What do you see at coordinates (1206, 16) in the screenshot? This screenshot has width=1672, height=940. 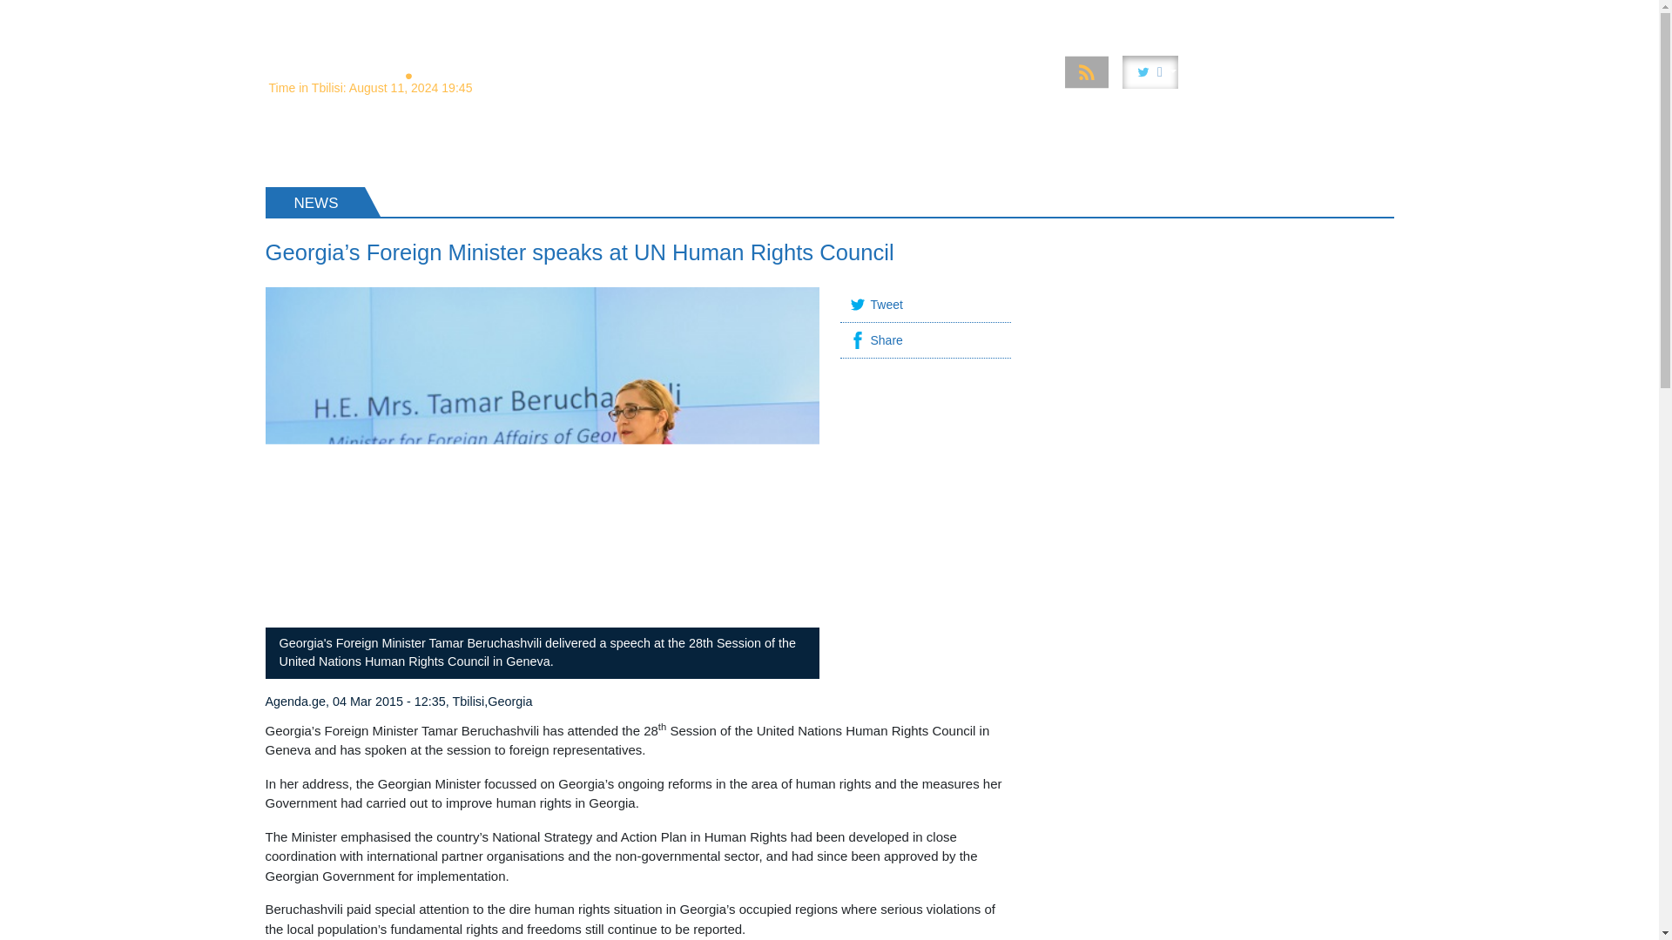 I see `Life` at bounding box center [1206, 16].